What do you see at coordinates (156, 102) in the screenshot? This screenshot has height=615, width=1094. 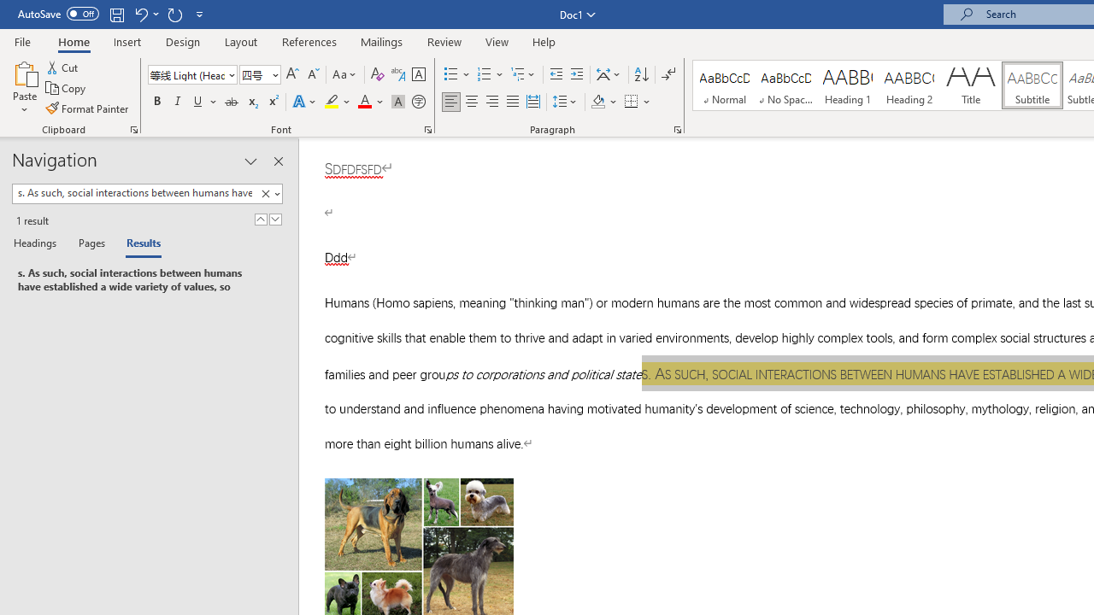 I see `Bold` at bounding box center [156, 102].